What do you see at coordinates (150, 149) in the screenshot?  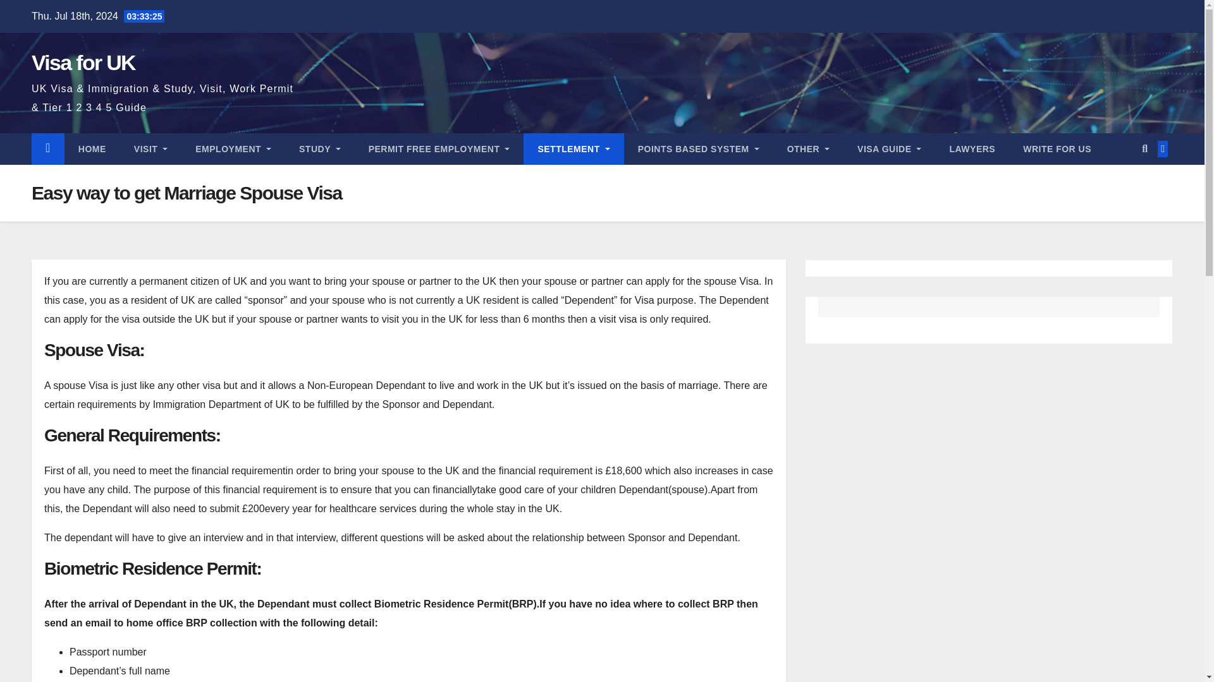 I see `VISIT` at bounding box center [150, 149].